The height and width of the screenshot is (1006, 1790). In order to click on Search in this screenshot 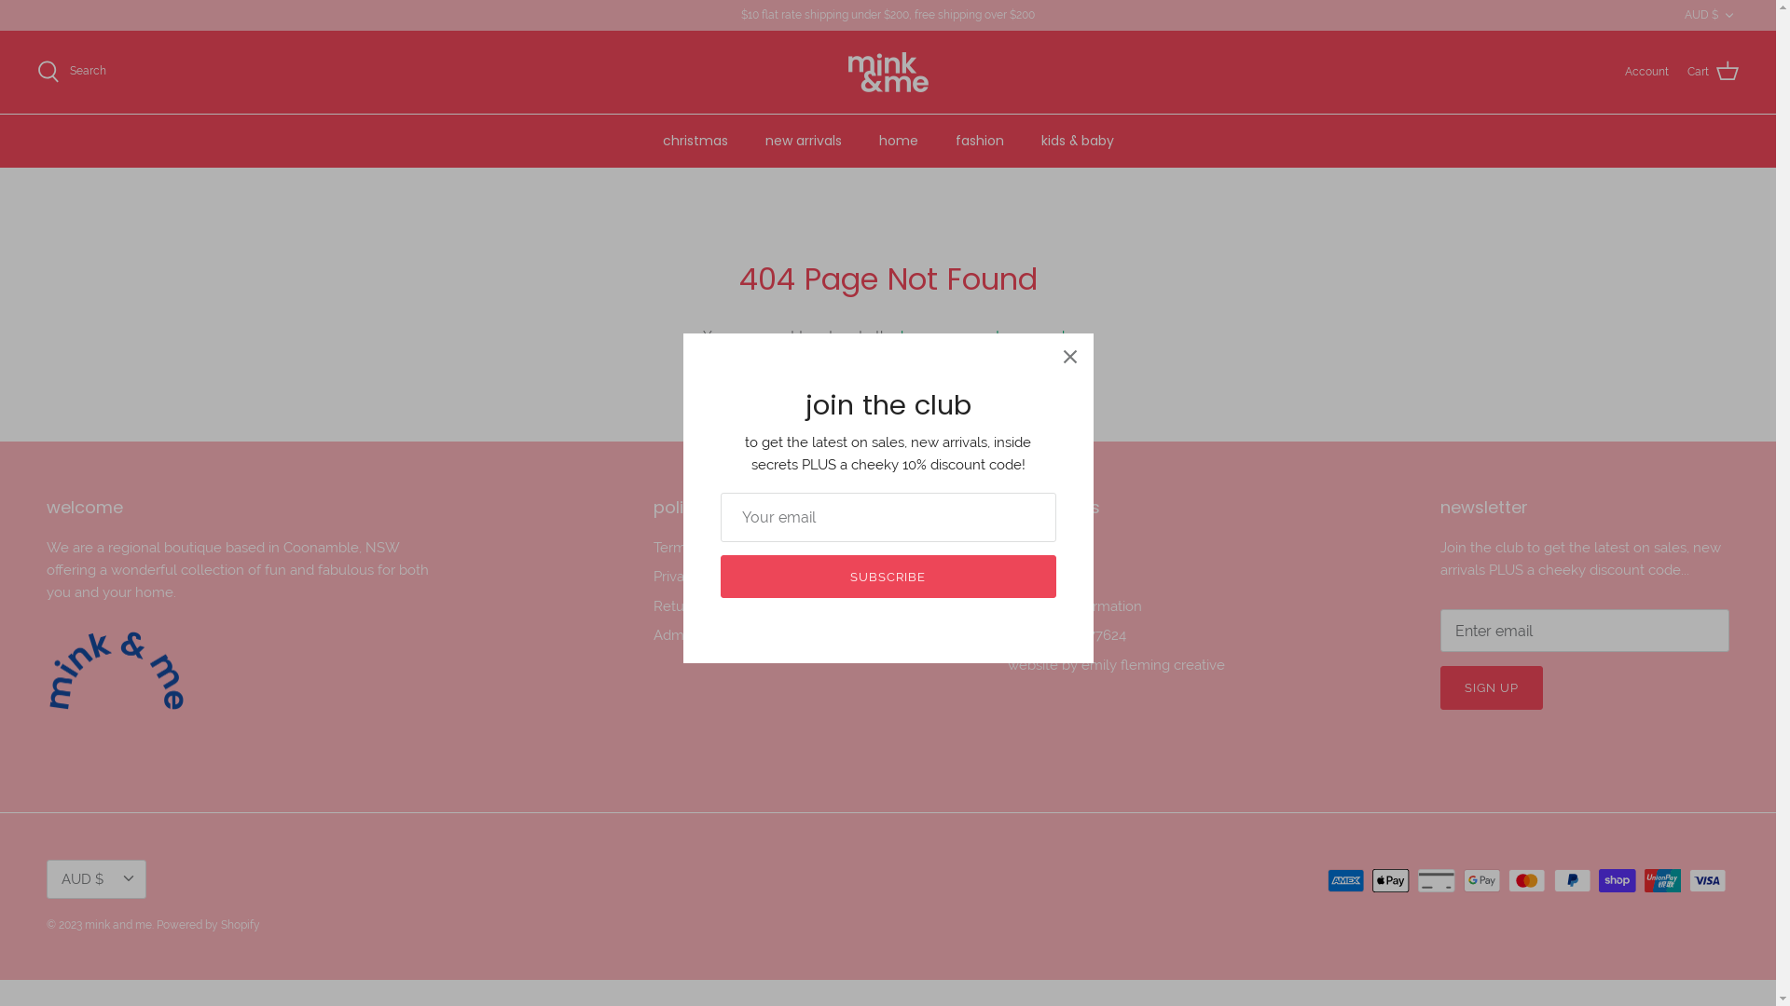, I will do `click(72, 72)`.